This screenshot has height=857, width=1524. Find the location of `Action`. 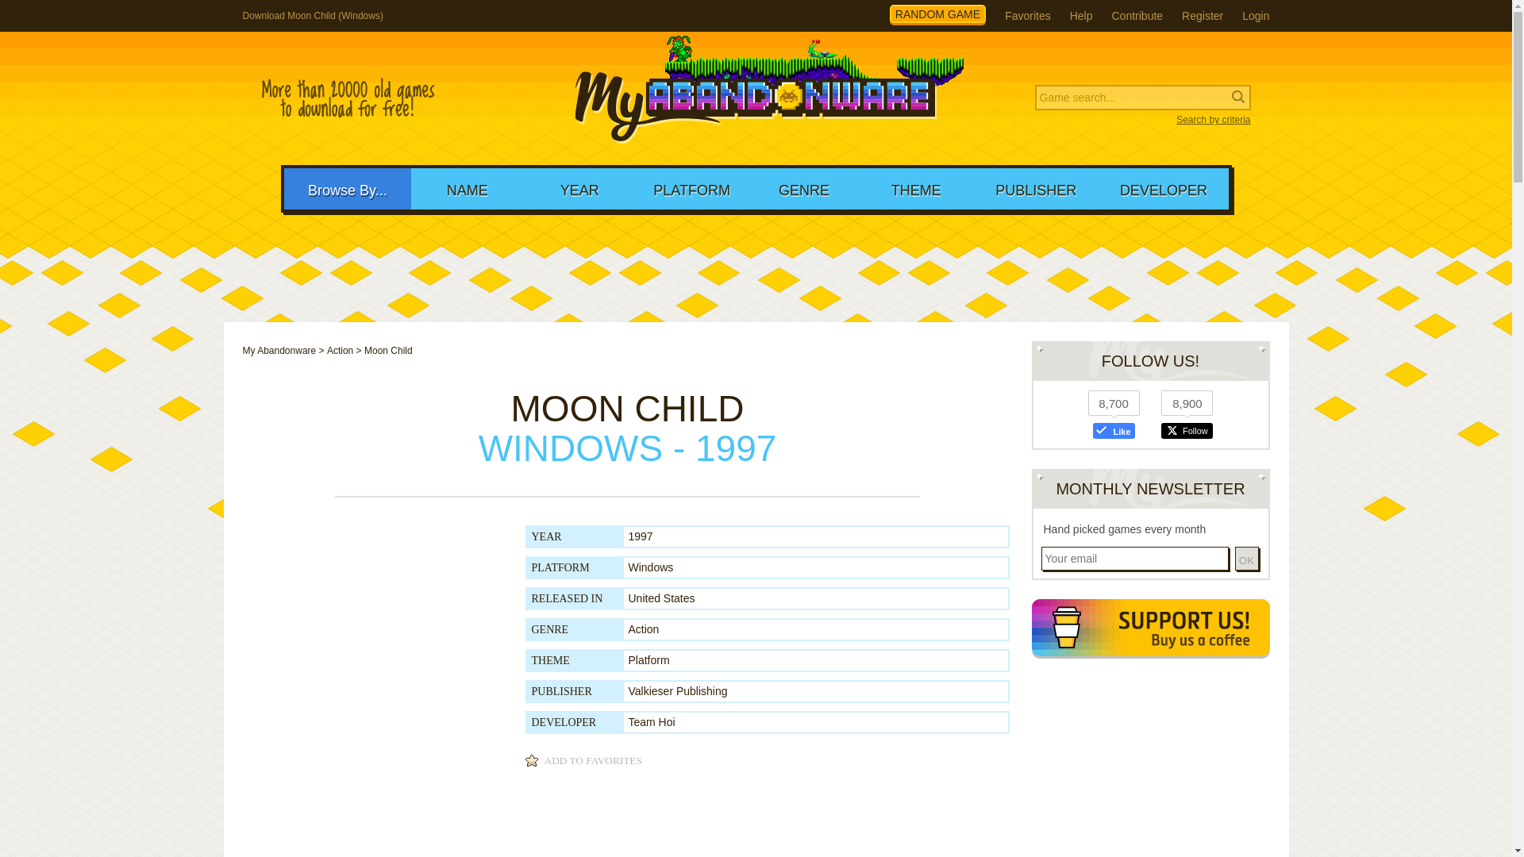

Action is located at coordinates (644, 629).